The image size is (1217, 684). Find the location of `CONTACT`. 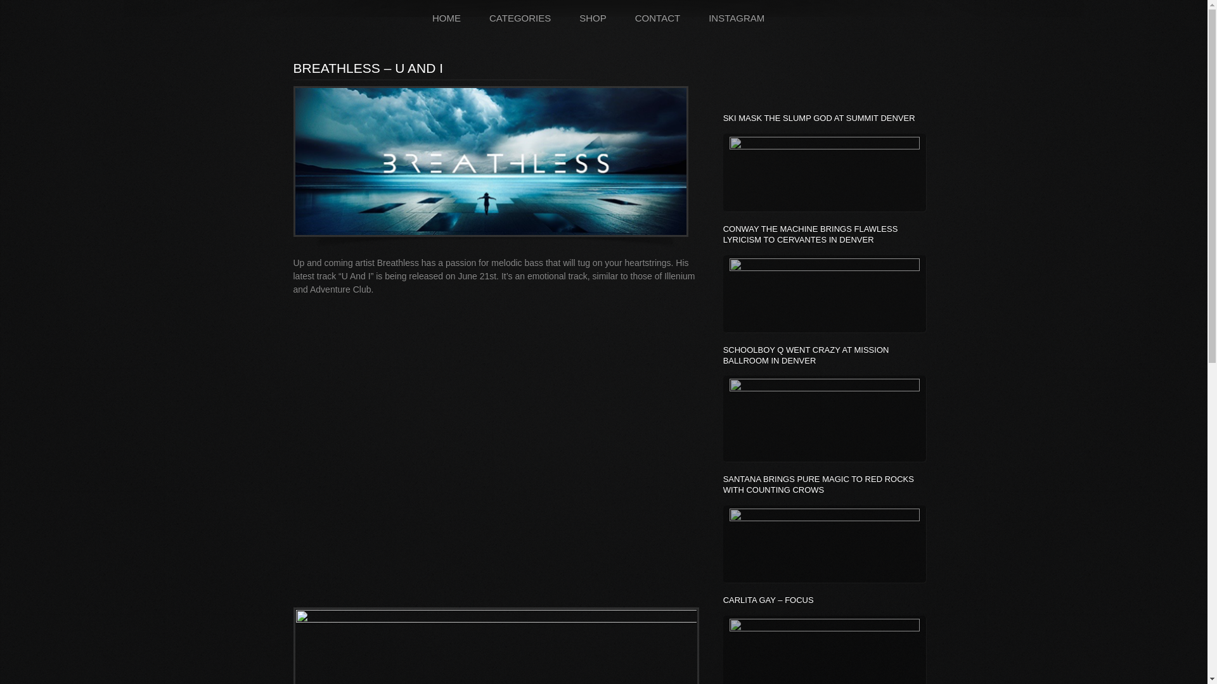

CONTACT is located at coordinates (657, 18).